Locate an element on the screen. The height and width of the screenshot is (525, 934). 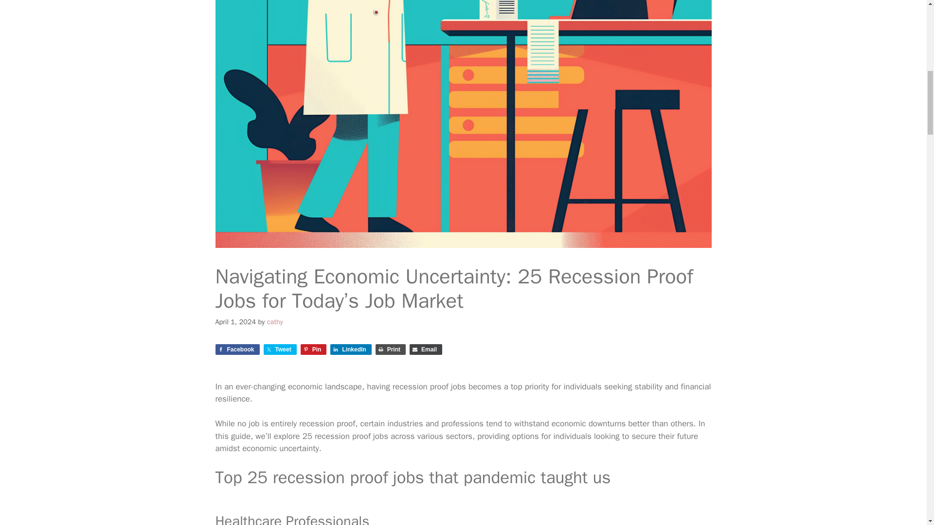
View all posts by cathy is located at coordinates (275, 322).